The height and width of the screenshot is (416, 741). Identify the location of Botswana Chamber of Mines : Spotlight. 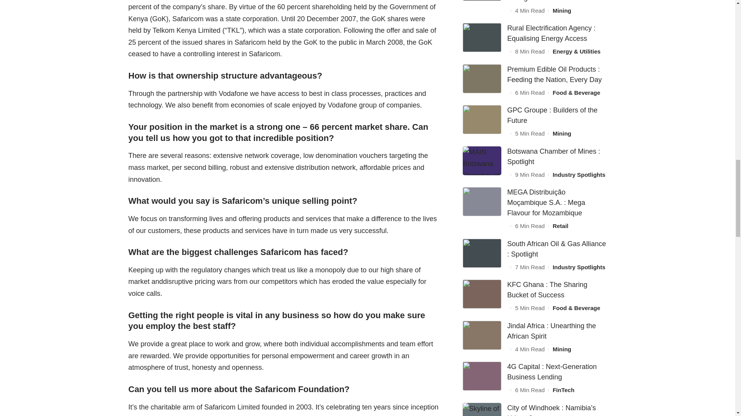
(482, 161).